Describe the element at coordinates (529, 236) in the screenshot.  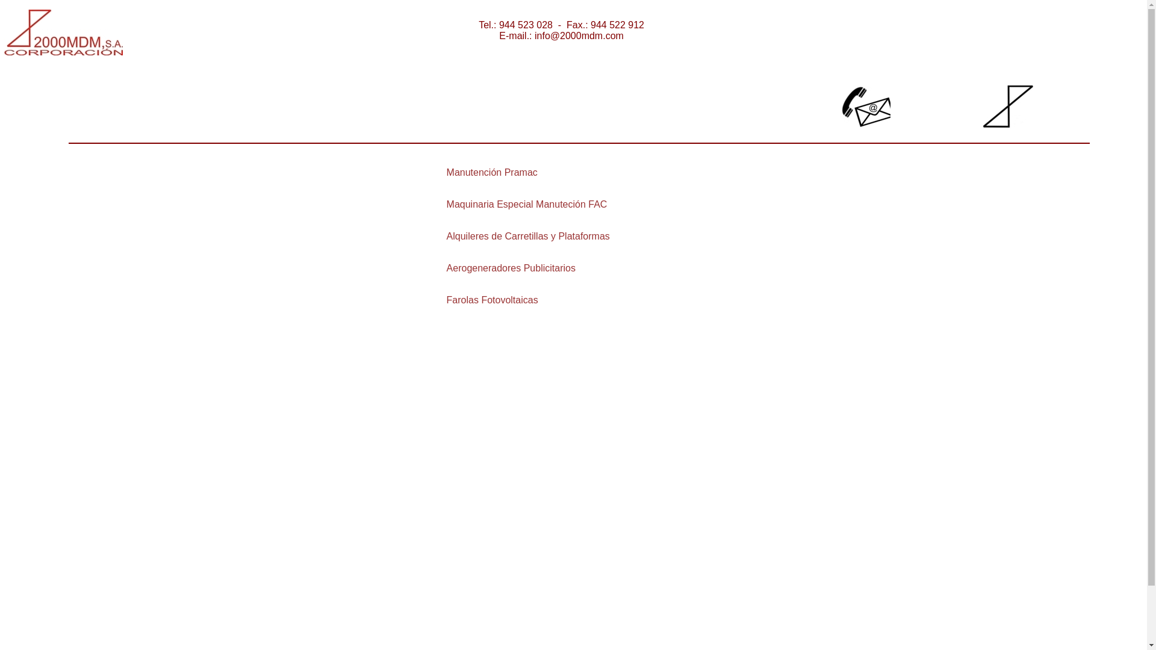
I see `Alquileres de Carretillas y Plataformas` at that location.